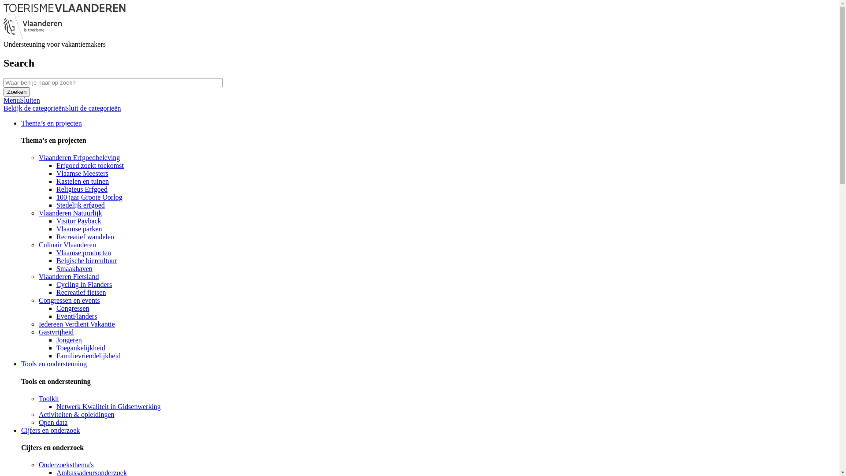  Describe the element at coordinates (82, 173) in the screenshot. I see `Vlaamse Meesters` at that location.